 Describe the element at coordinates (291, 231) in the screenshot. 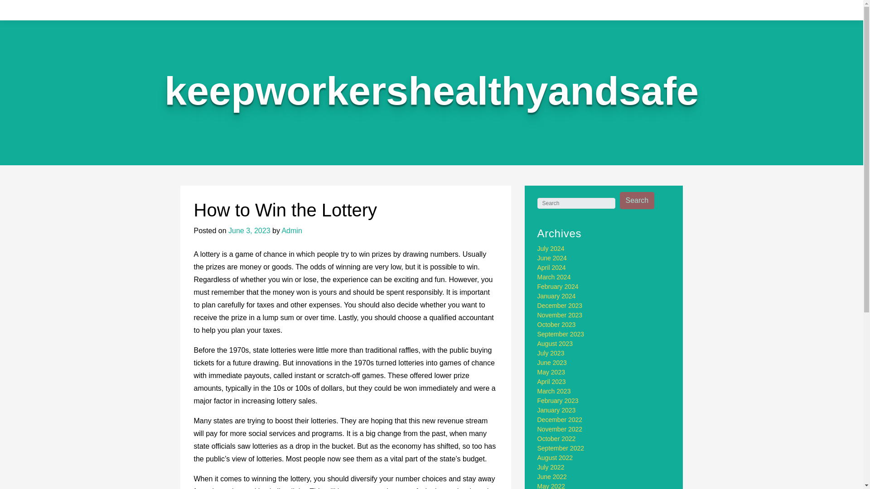

I see `Admin` at that location.